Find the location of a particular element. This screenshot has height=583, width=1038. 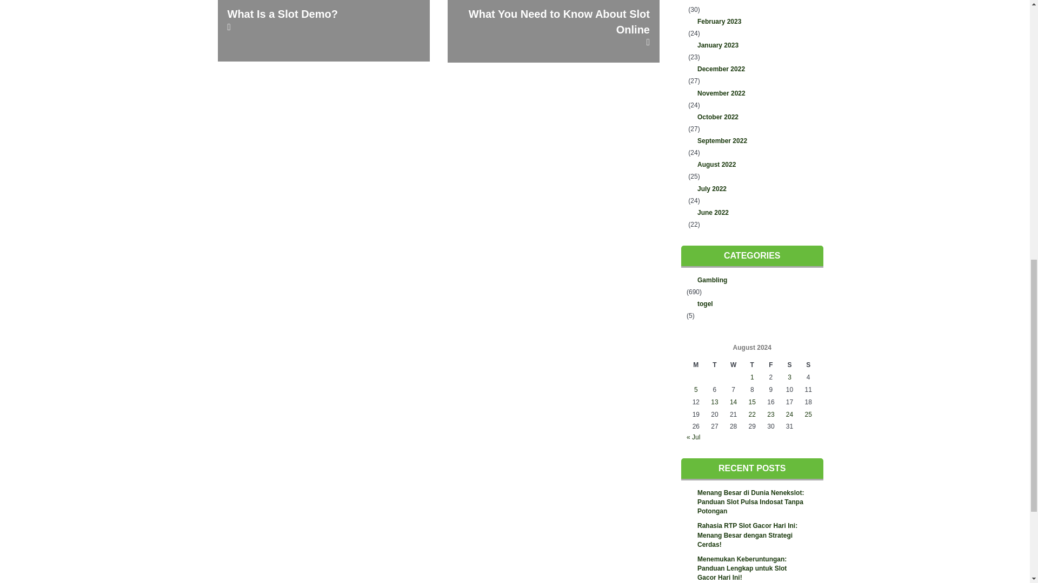

September 2022 is located at coordinates (751, 141).